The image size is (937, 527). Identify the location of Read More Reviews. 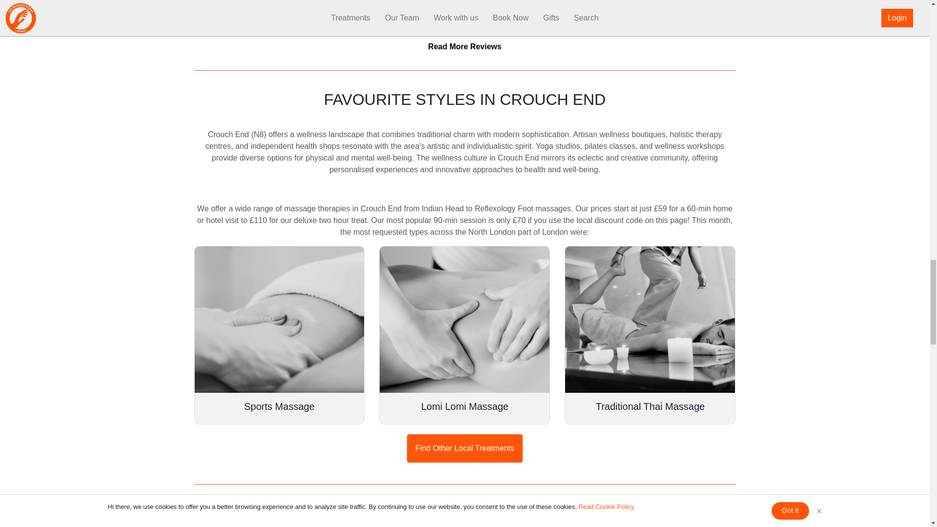
(465, 46).